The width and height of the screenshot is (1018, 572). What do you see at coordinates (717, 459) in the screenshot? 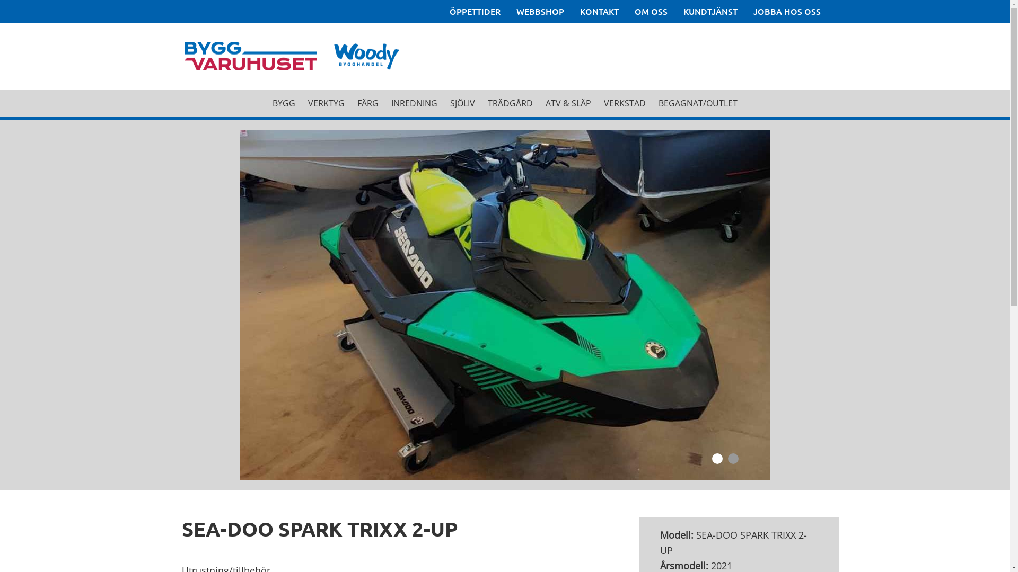
I see `1` at bounding box center [717, 459].